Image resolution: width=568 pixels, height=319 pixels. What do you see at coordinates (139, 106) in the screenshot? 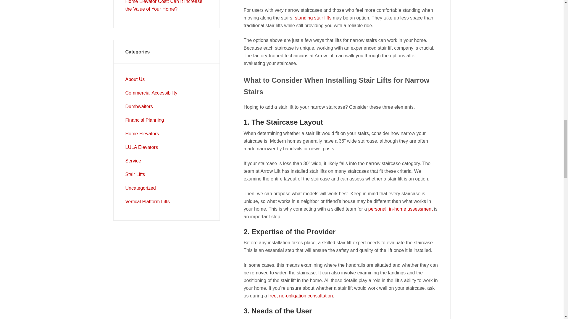
I see `Dumbwaiters` at bounding box center [139, 106].